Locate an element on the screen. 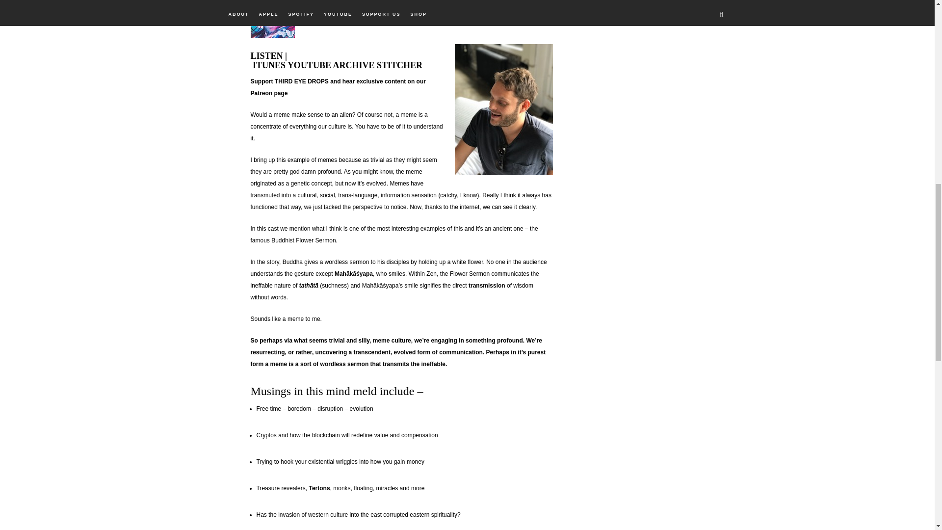  STITCHER is located at coordinates (399, 65).